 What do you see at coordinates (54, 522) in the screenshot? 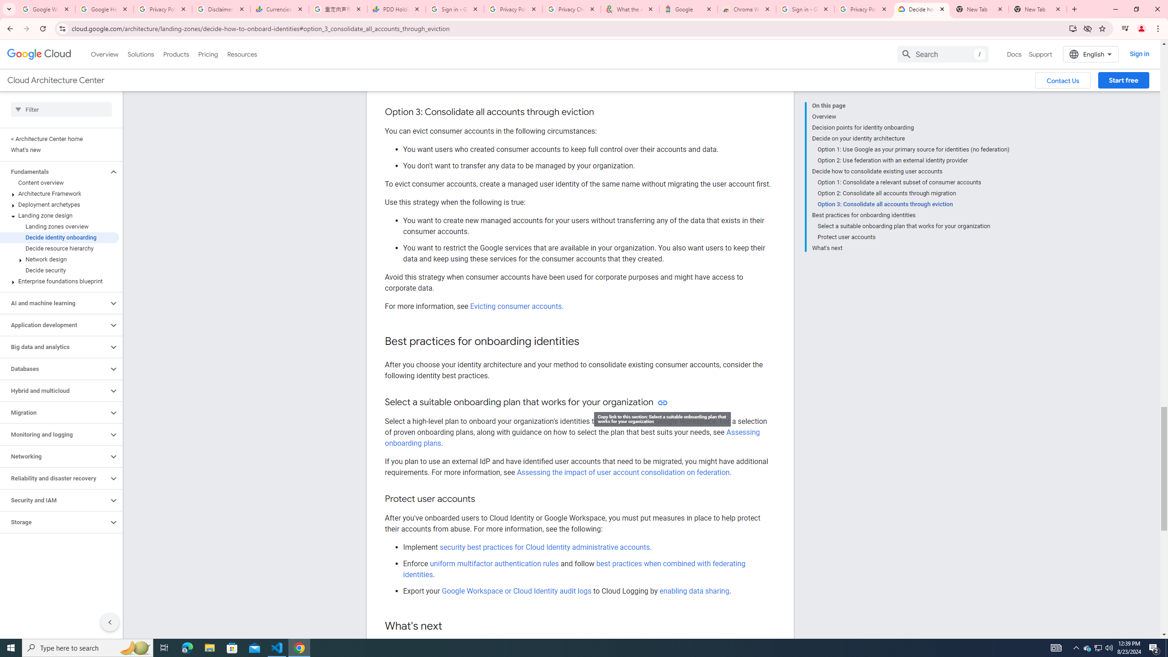
I see `Storage` at bounding box center [54, 522].